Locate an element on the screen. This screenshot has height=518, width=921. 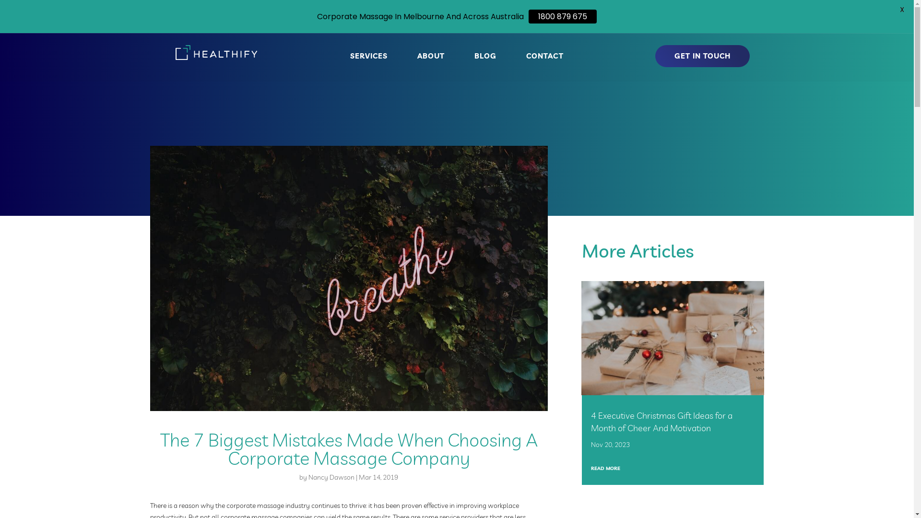
ABOUT is located at coordinates (431, 58).